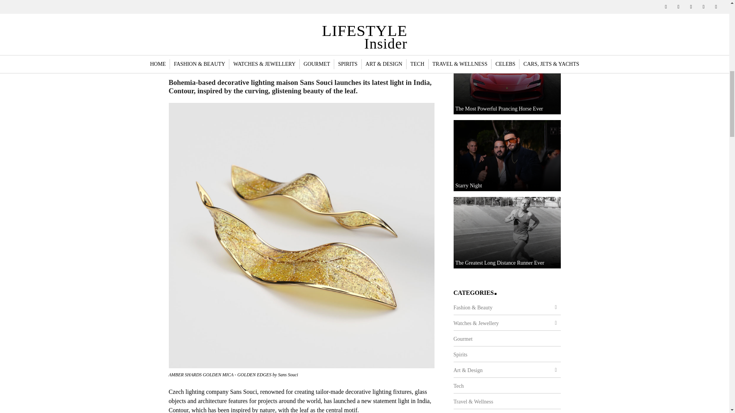 This screenshot has width=735, height=413. Describe the element at coordinates (507, 156) in the screenshot. I see `Starry Night` at that location.